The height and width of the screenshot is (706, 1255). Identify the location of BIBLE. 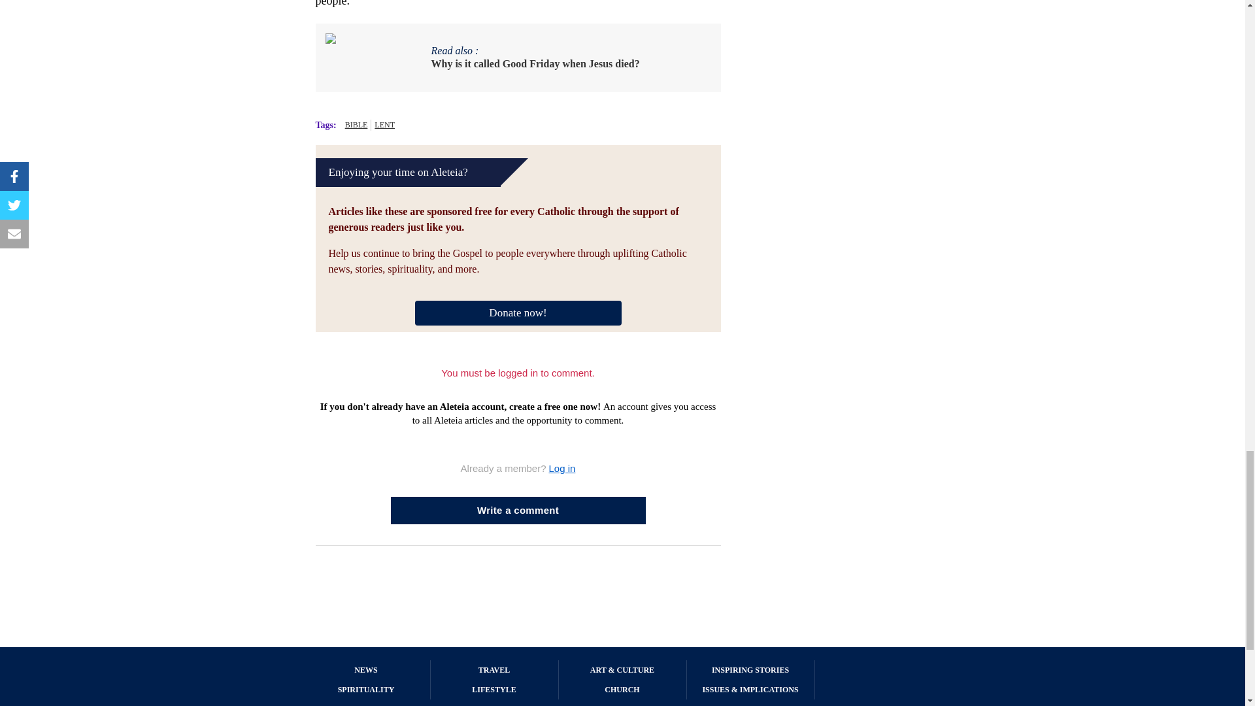
(356, 124).